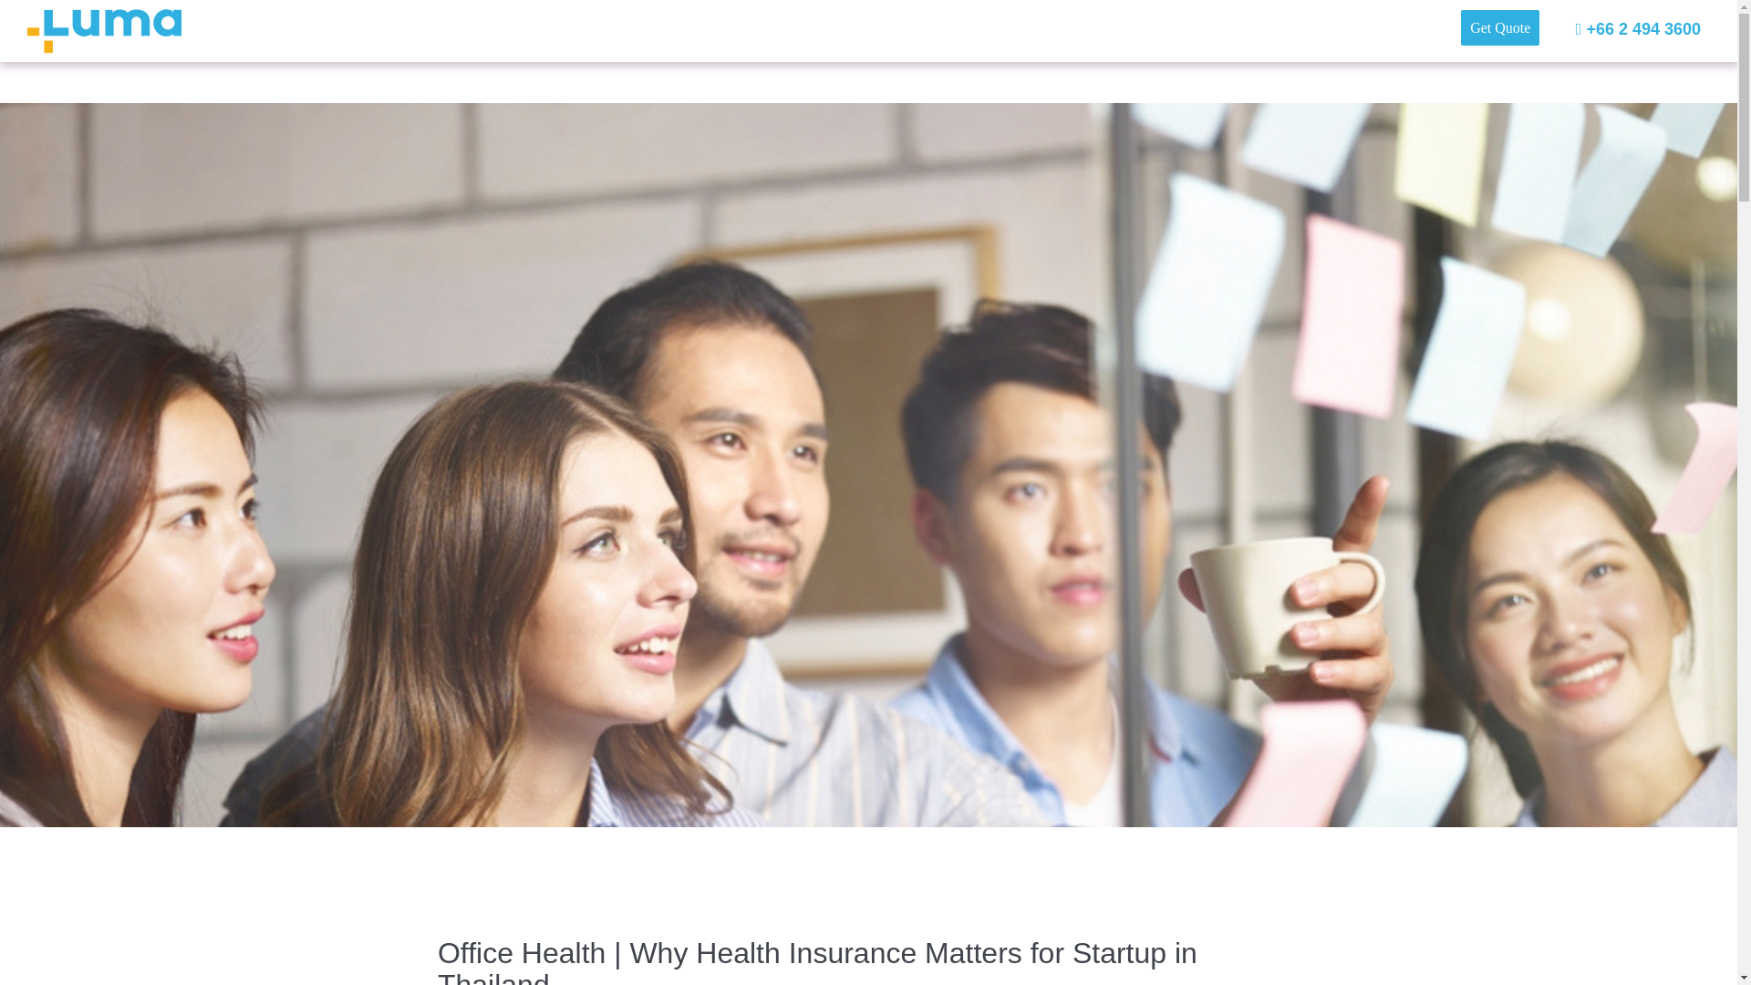 The height and width of the screenshot is (985, 1751). I want to click on Lumahealth, so click(104, 31).